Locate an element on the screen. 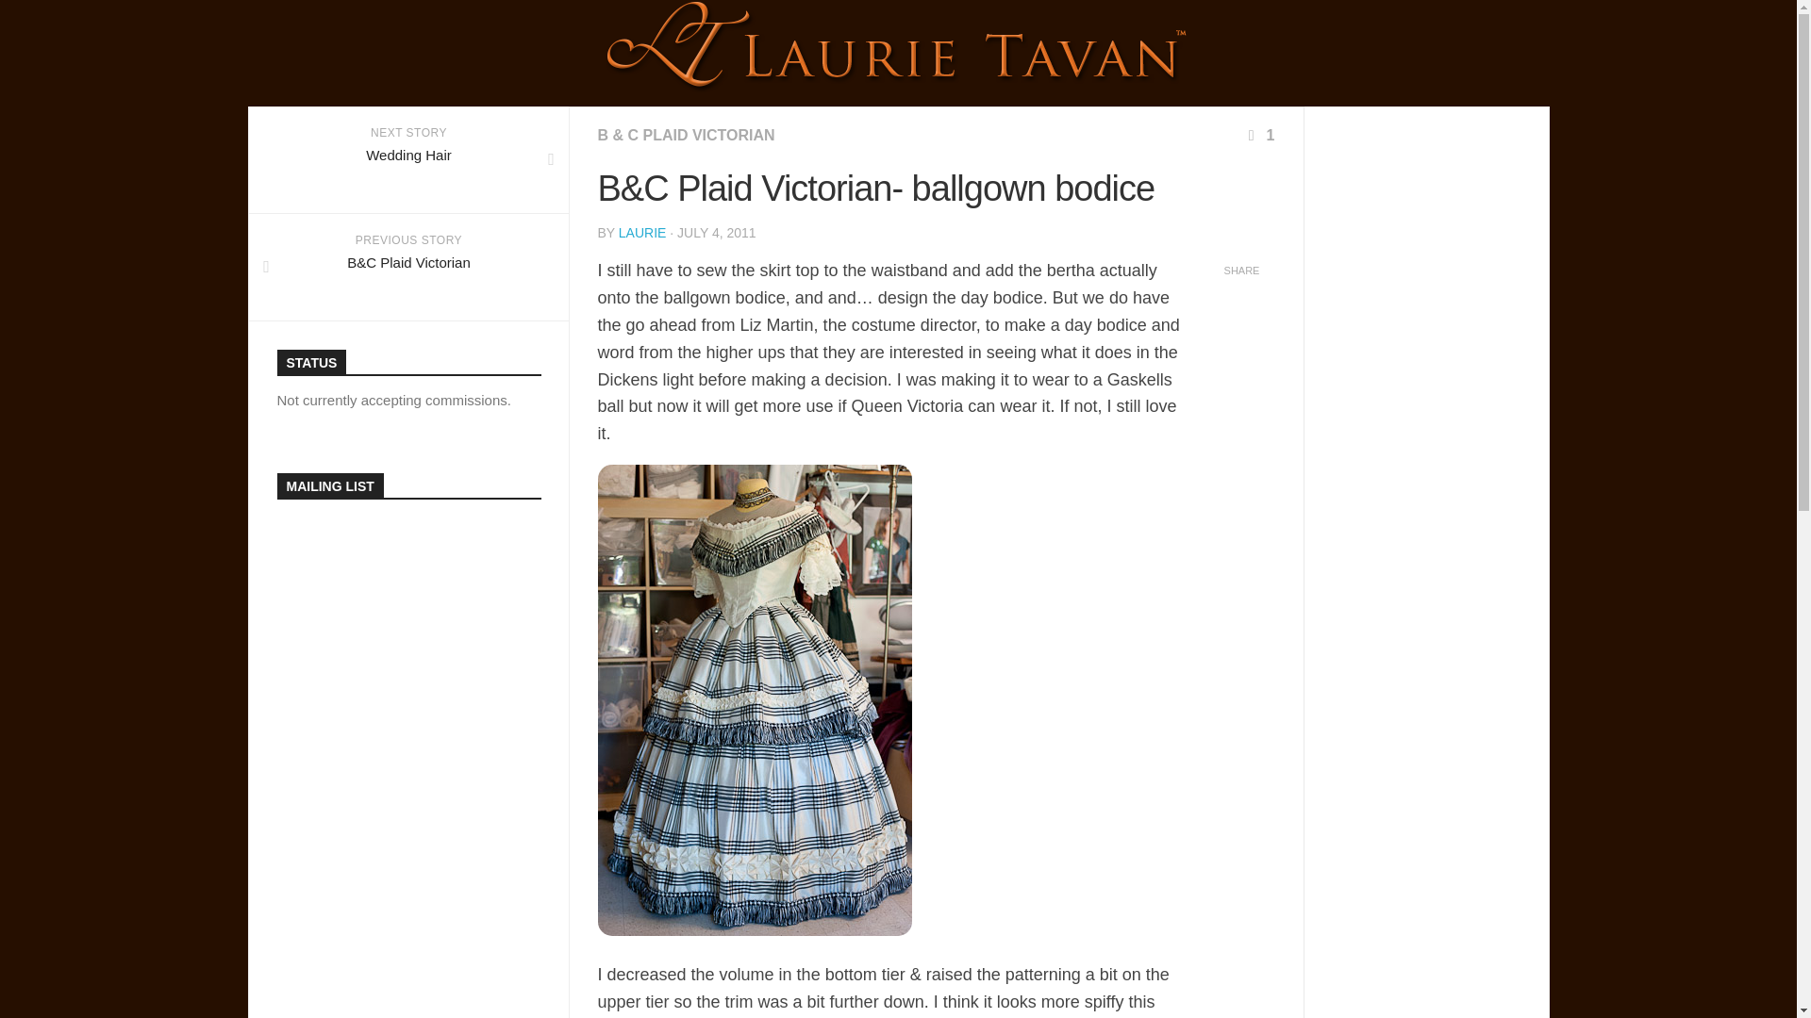 This screenshot has width=1811, height=1018. LAURIE is located at coordinates (642, 232).